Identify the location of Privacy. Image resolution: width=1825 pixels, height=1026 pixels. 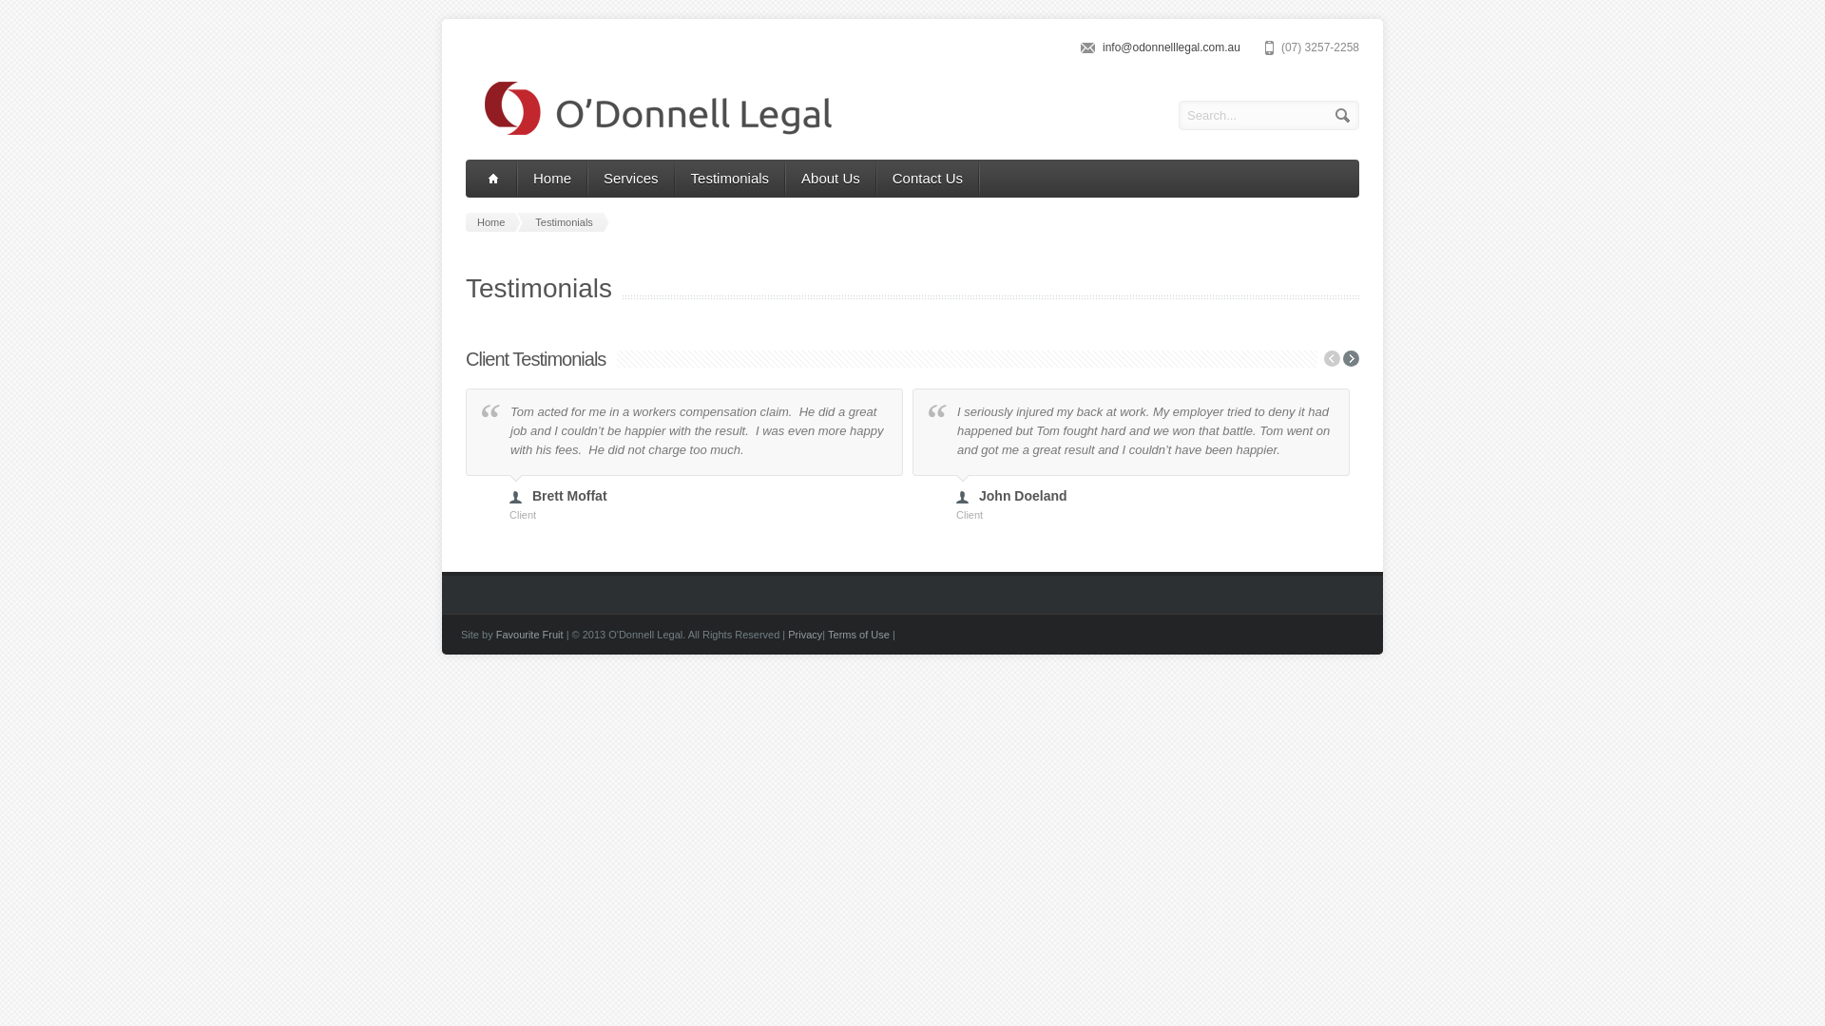
(805, 635).